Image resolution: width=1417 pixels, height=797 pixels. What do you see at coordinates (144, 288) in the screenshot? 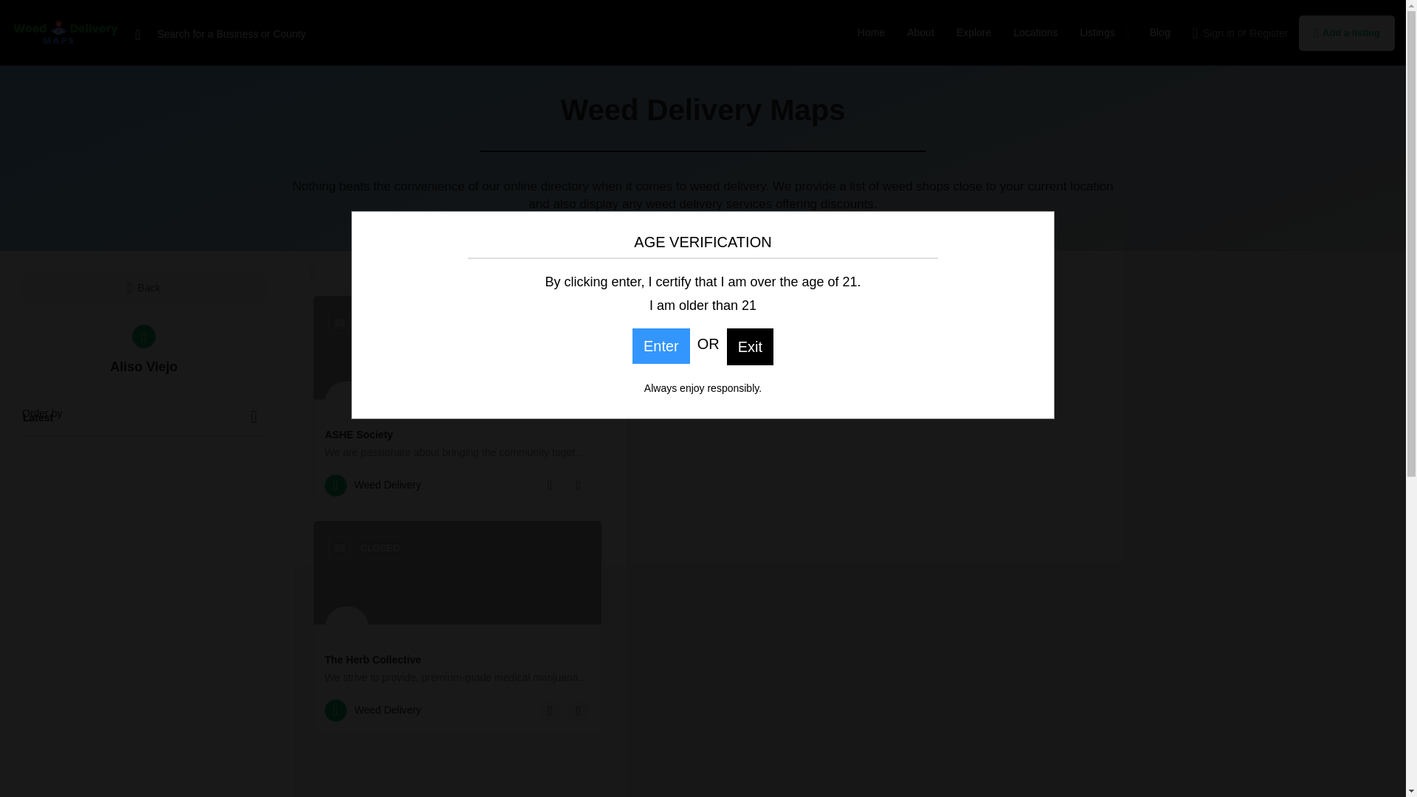
I see `Back` at bounding box center [144, 288].